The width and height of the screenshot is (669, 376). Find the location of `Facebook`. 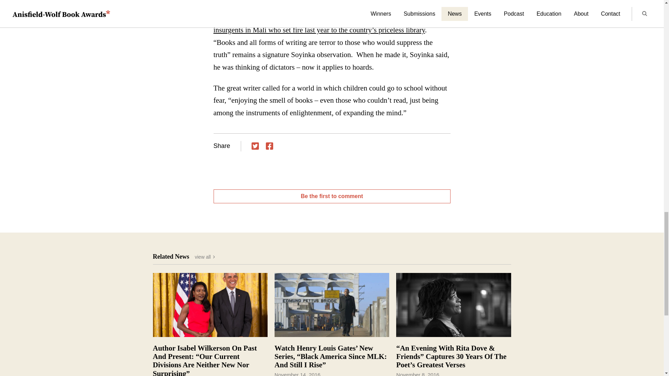

Facebook is located at coordinates (269, 146).